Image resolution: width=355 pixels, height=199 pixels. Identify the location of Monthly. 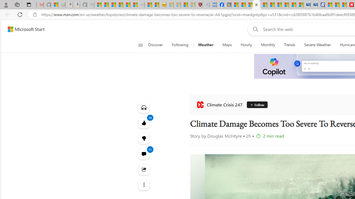
(268, 45).